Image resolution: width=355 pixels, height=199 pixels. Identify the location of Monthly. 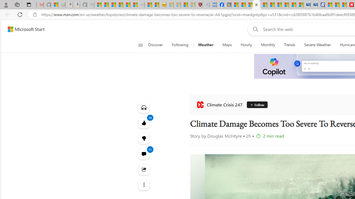
(268, 45).